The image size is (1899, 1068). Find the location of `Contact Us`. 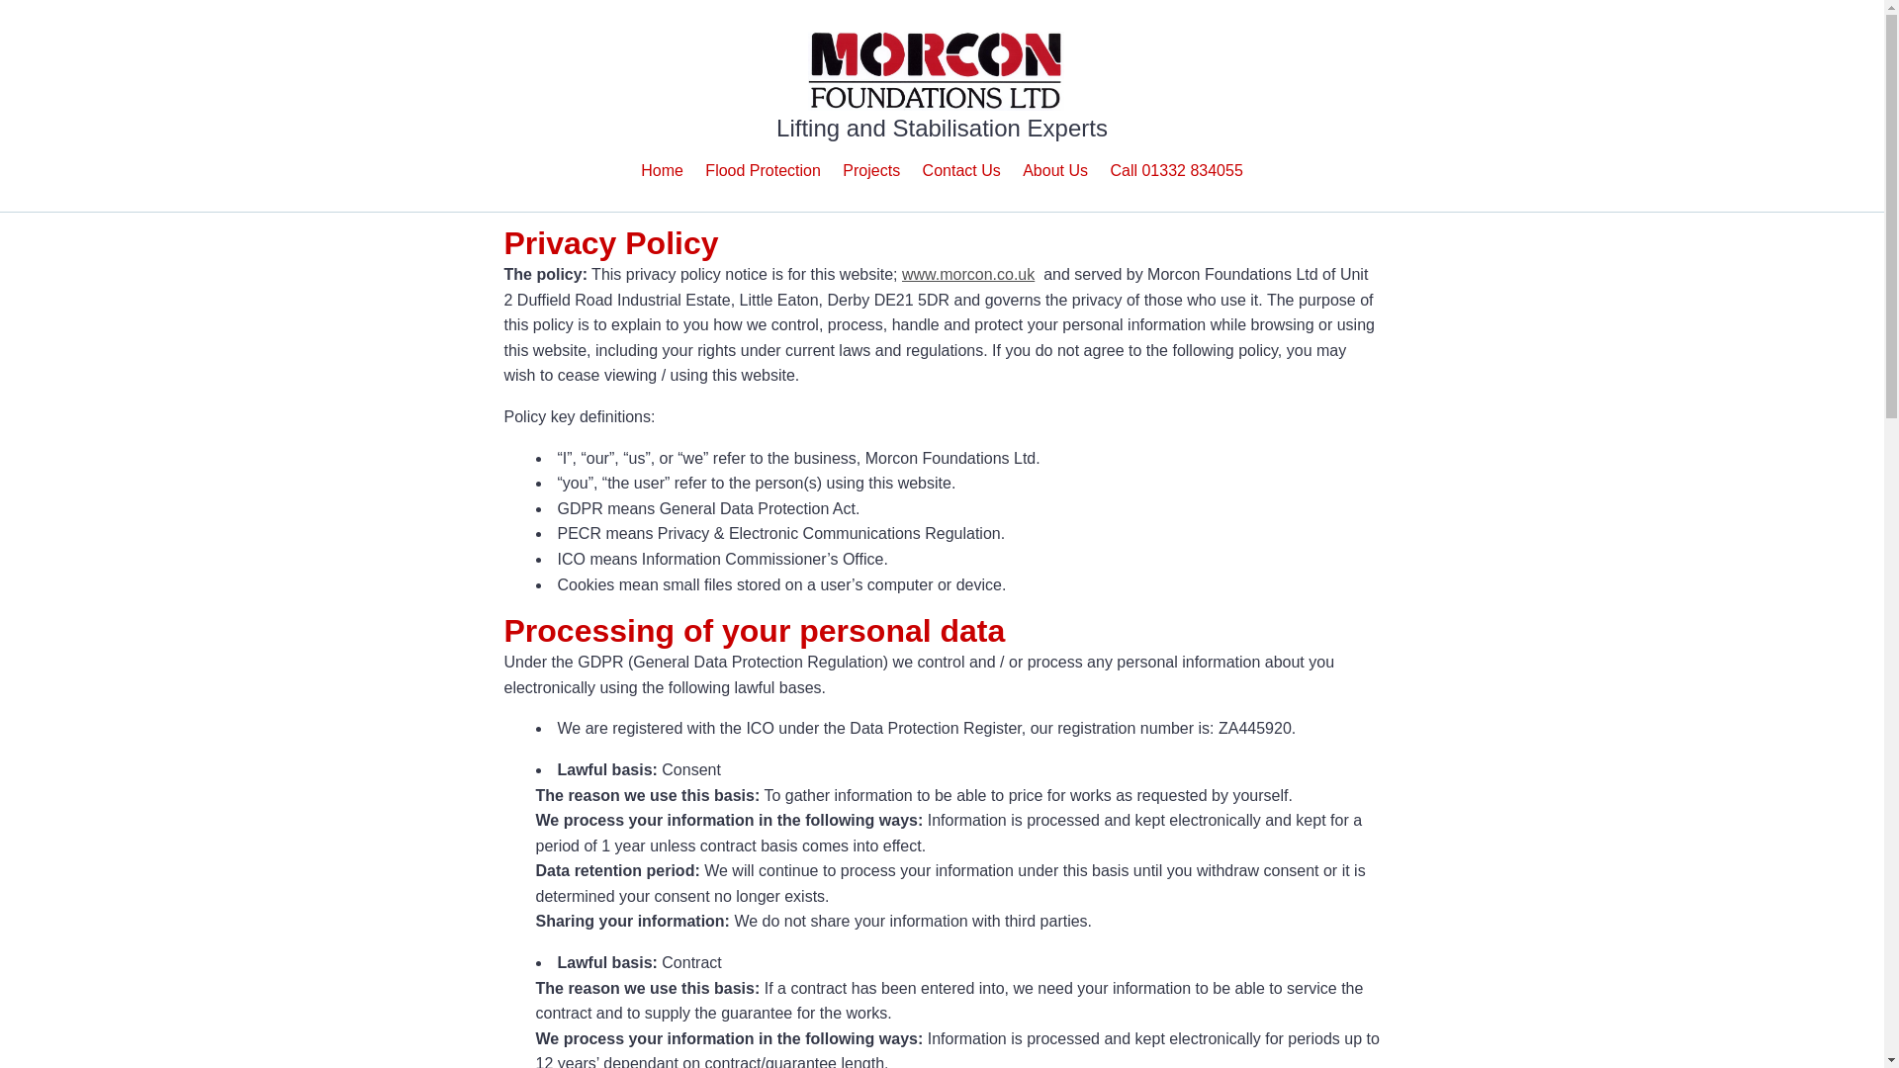

Contact Us is located at coordinates (961, 172).